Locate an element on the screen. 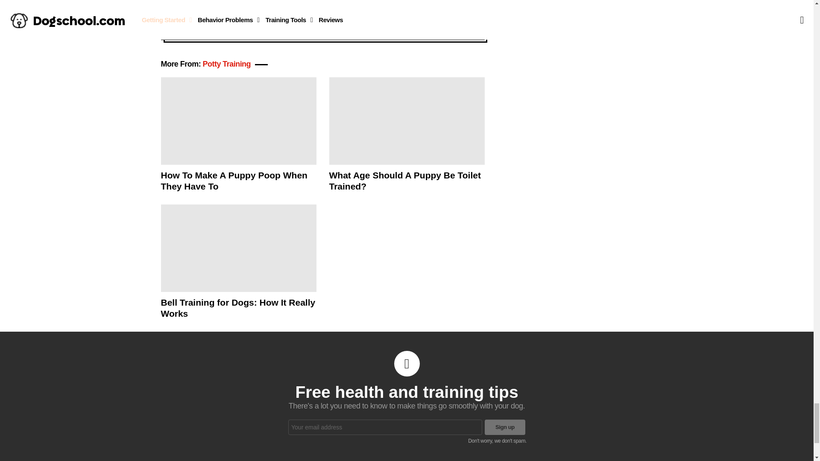 The height and width of the screenshot is (461, 820). Sign up is located at coordinates (505, 427).